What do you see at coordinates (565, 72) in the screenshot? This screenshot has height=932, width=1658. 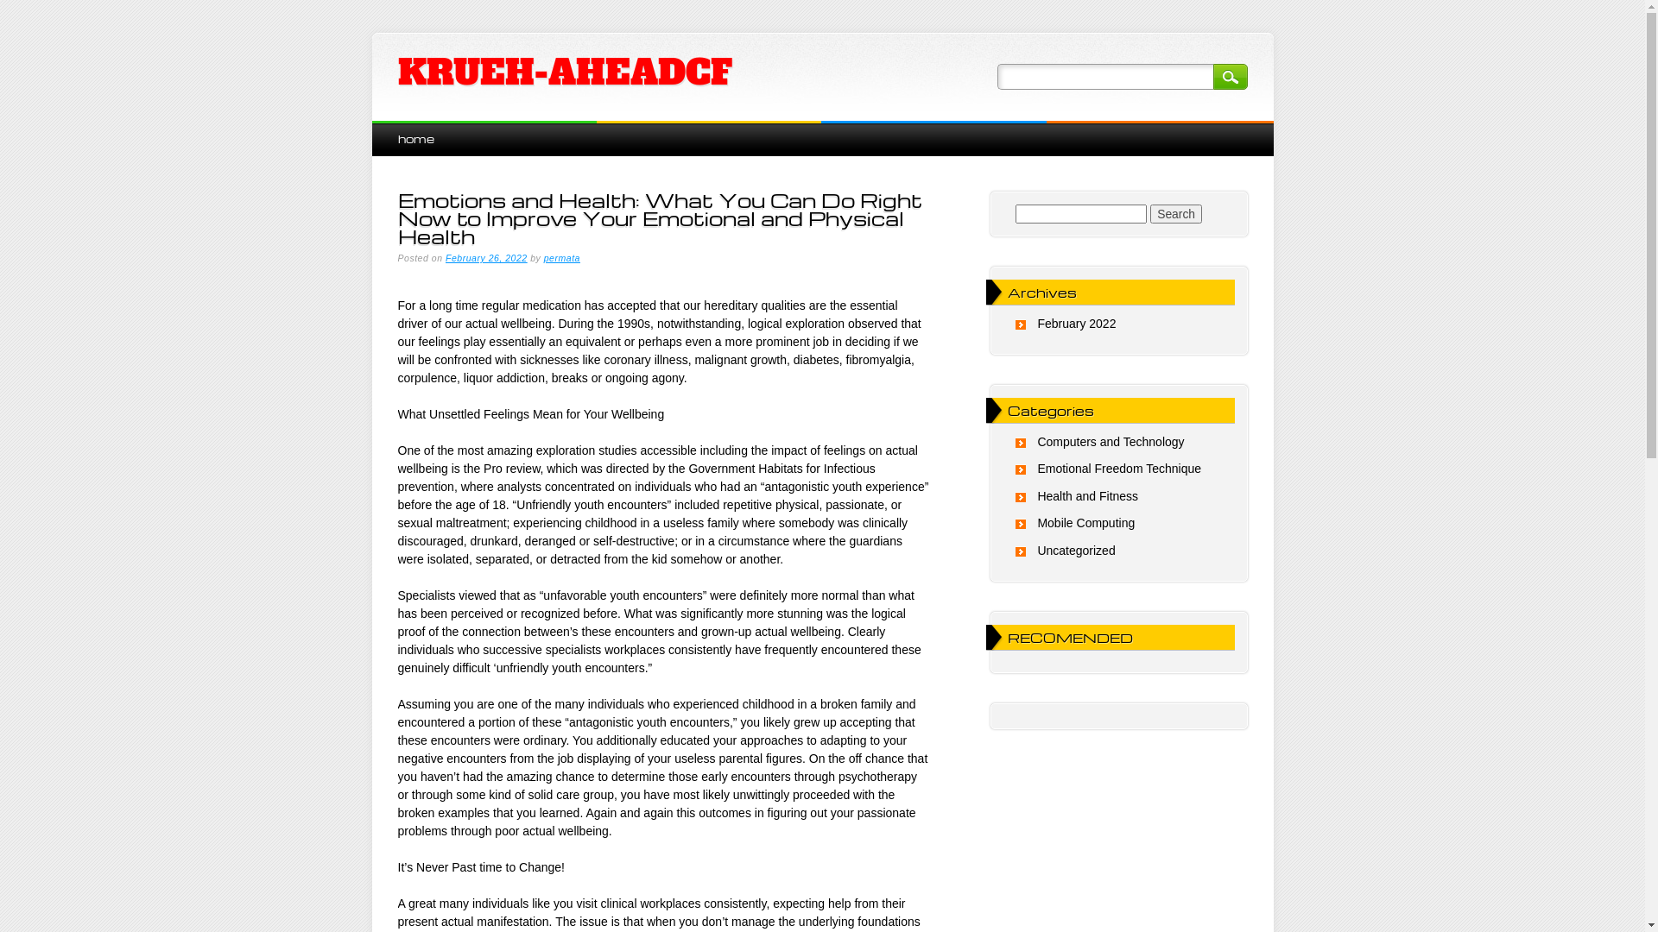 I see `KRUEH-AHEADCF` at bounding box center [565, 72].